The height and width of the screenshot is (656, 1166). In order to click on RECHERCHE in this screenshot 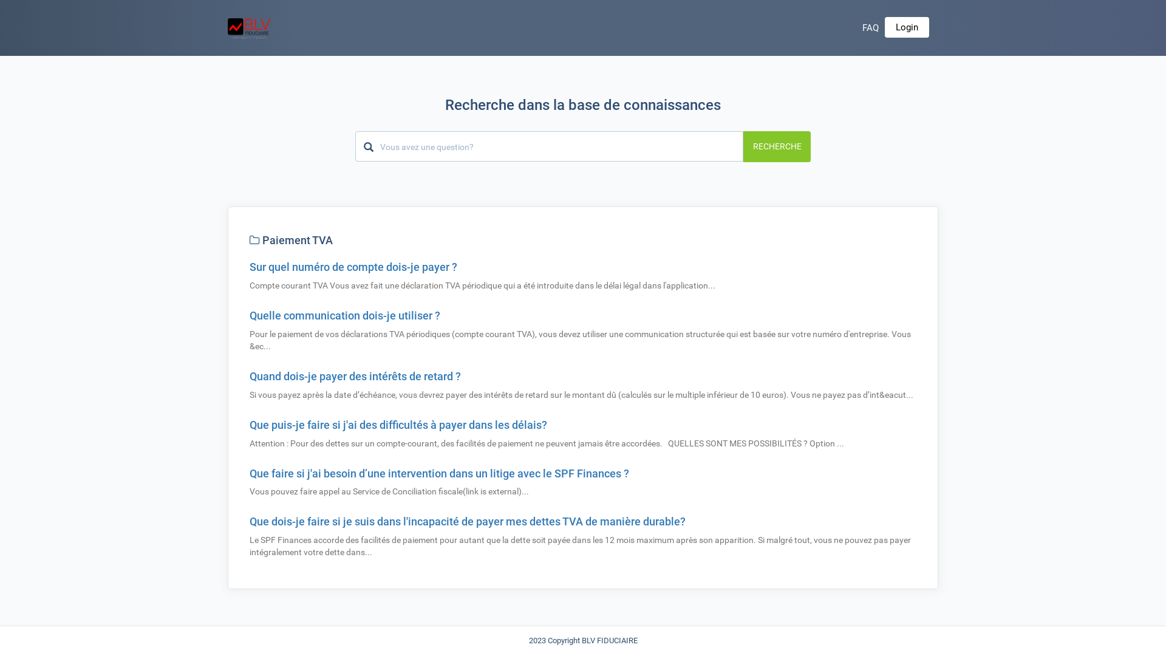, I will do `click(777, 146)`.